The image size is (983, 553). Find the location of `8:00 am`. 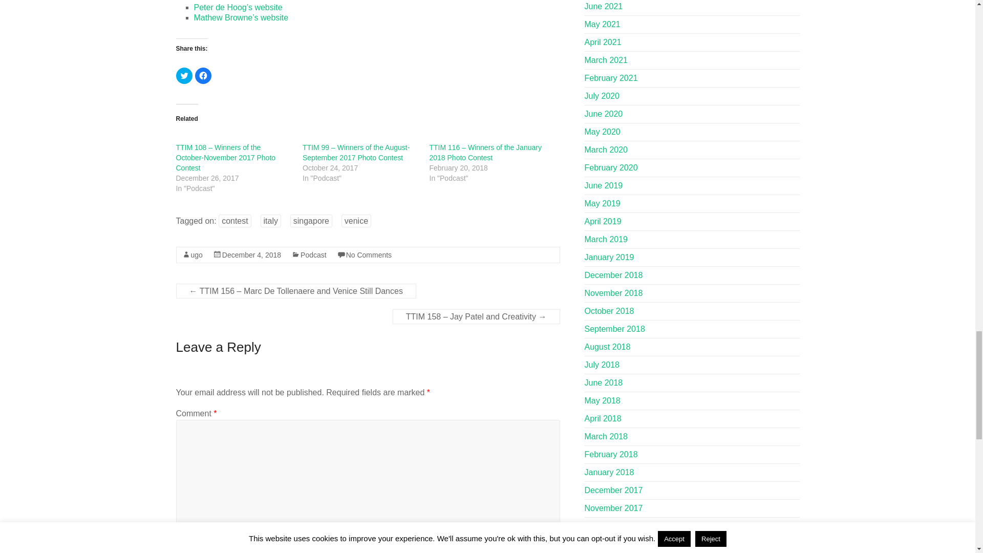

8:00 am is located at coordinates (251, 255).